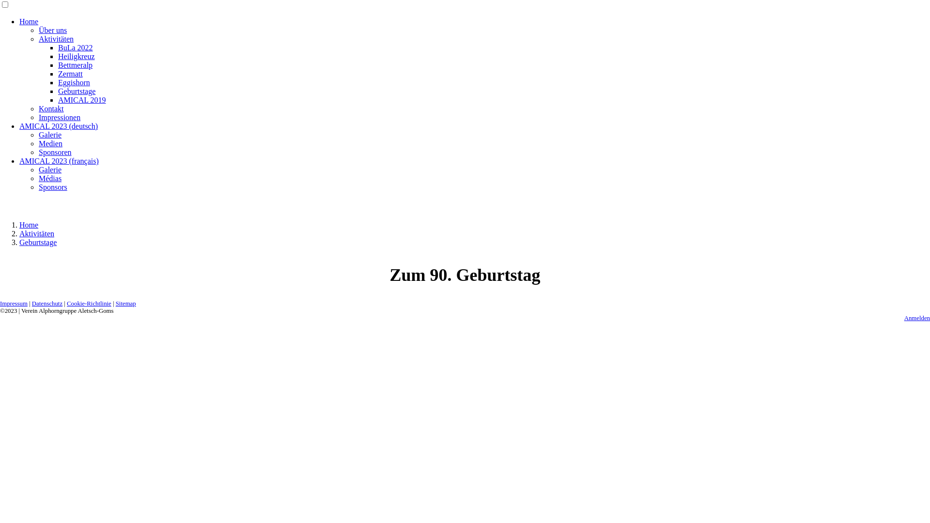 The width and height of the screenshot is (930, 523). Describe the element at coordinates (59, 126) in the screenshot. I see `AMICAL 2023 (deutsch)` at that location.